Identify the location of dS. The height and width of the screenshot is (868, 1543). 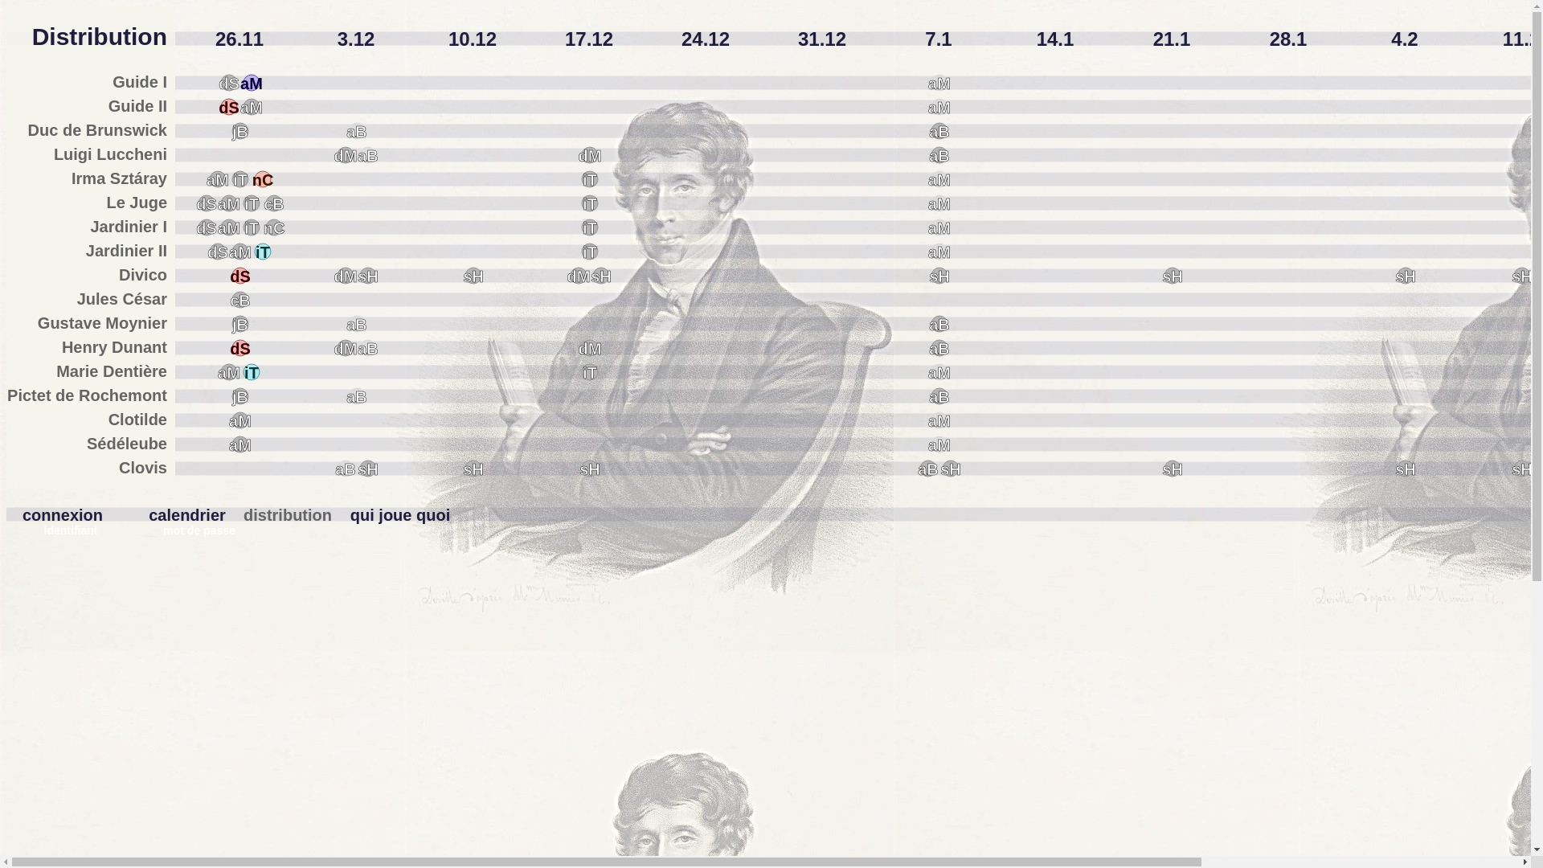
(218, 252).